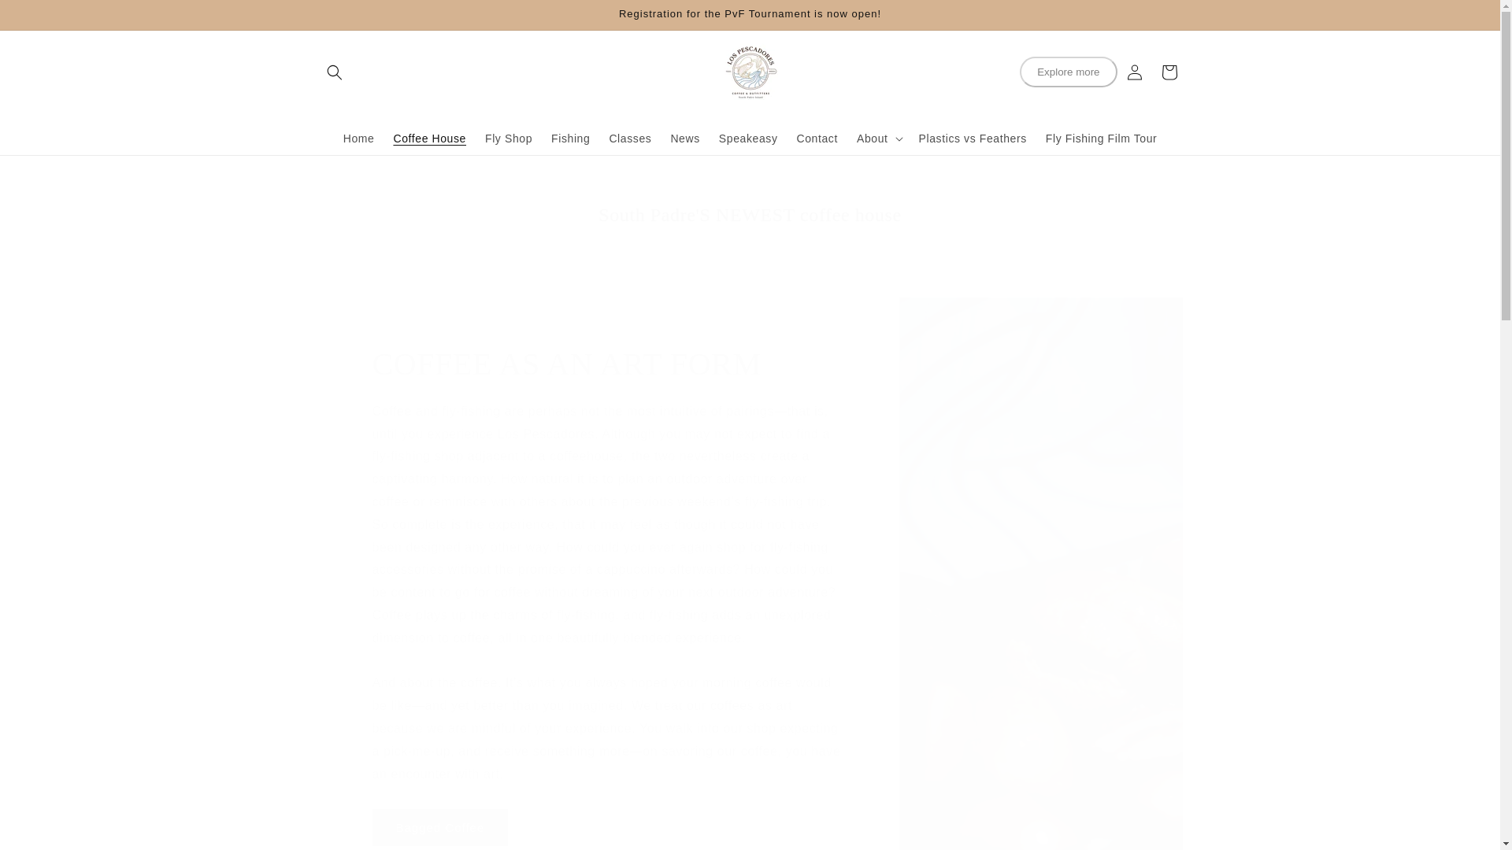  Describe the element at coordinates (748, 137) in the screenshot. I see `Speakeasy` at that location.